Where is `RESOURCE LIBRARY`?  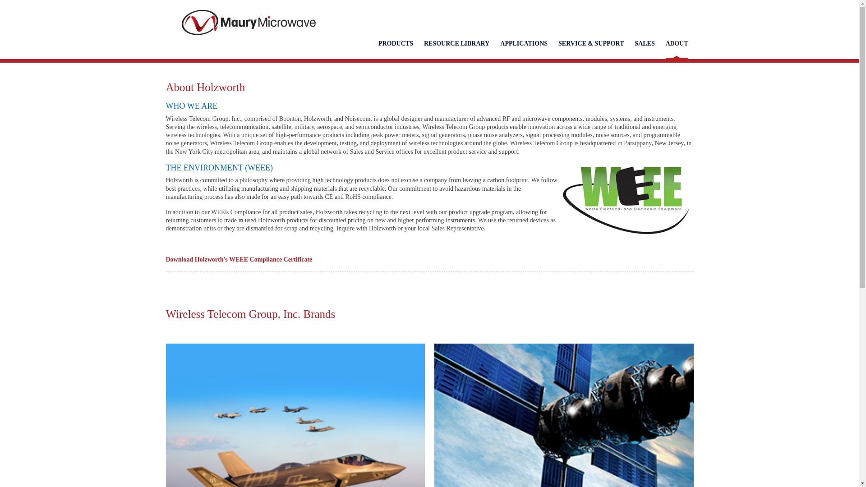 RESOURCE LIBRARY is located at coordinates (456, 44).